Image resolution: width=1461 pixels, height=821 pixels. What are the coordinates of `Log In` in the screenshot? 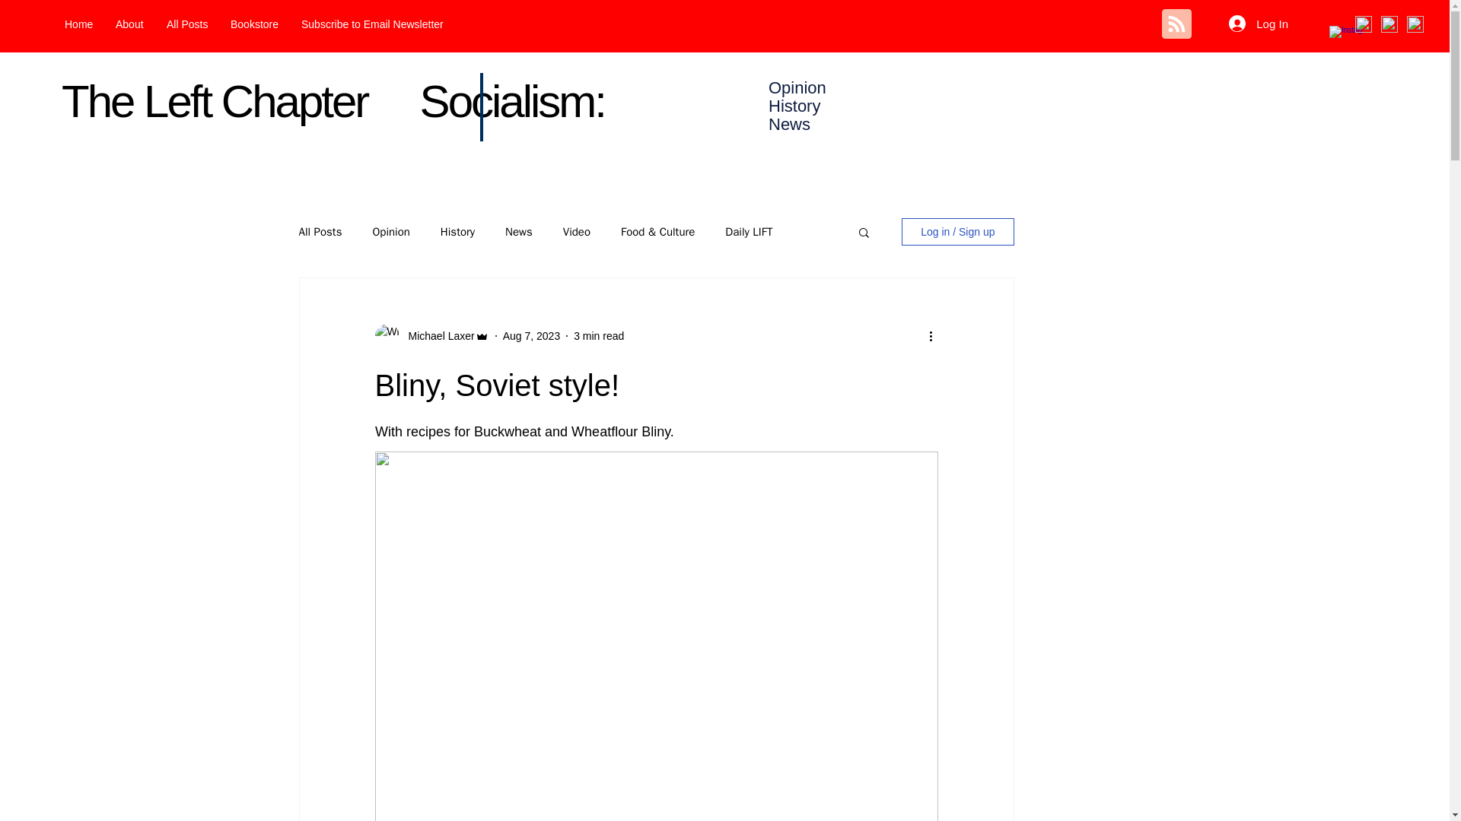 It's located at (1259, 23).